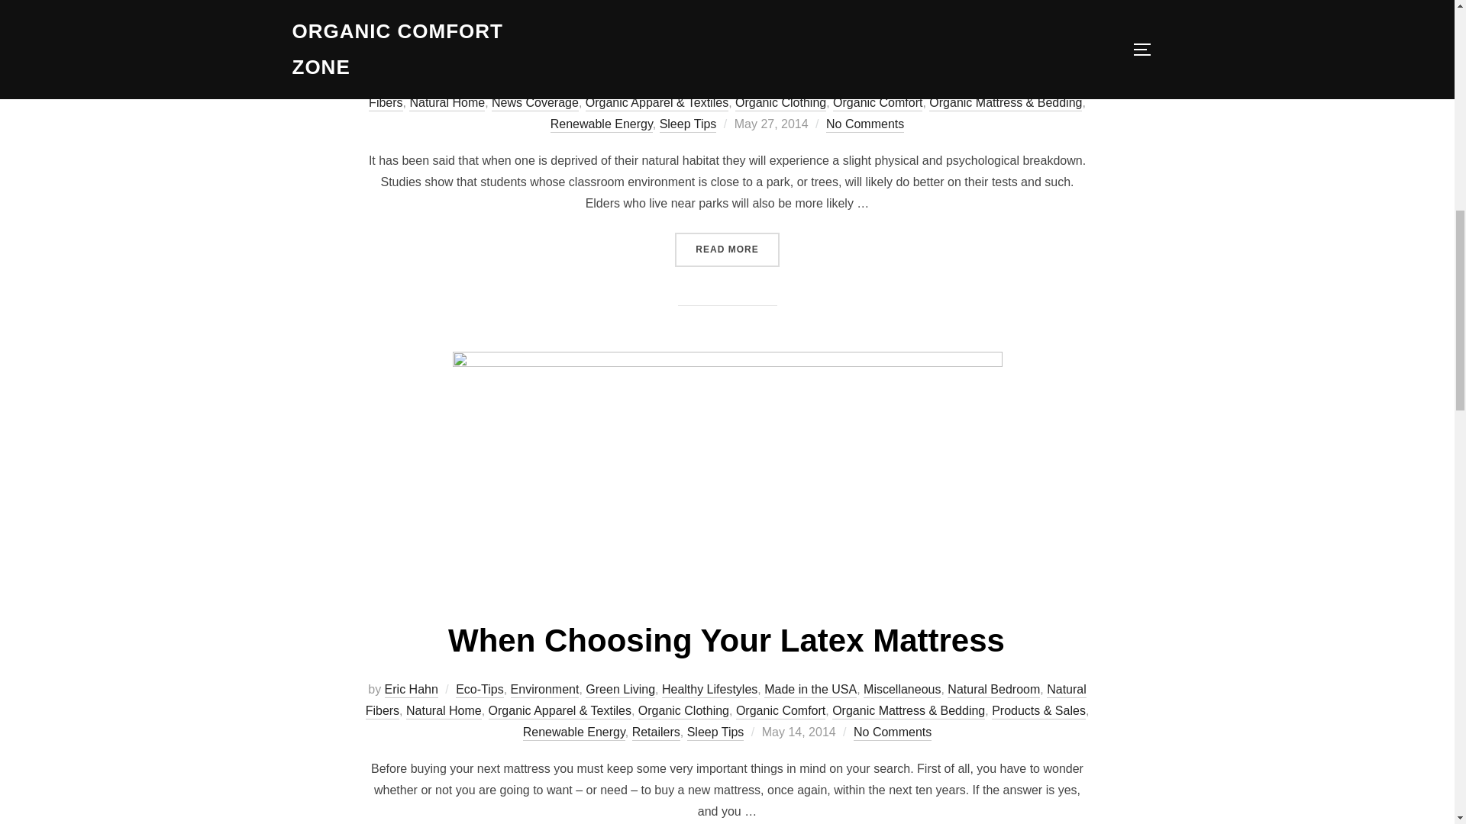 This screenshot has width=1466, height=824. I want to click on The Benefits of the Outdoors, so click(726, 32).